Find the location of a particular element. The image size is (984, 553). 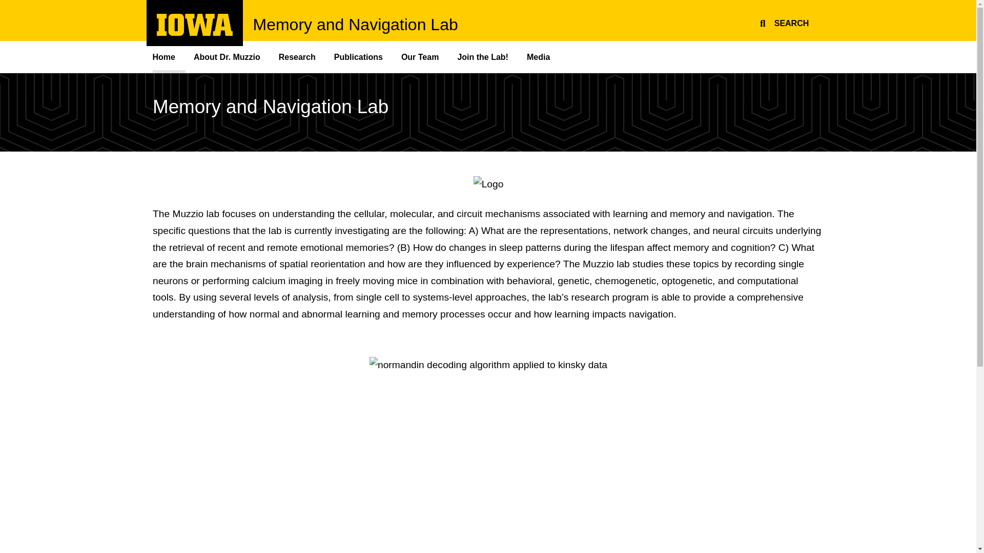

Join the Lab! is located at coordinates (298, 56).